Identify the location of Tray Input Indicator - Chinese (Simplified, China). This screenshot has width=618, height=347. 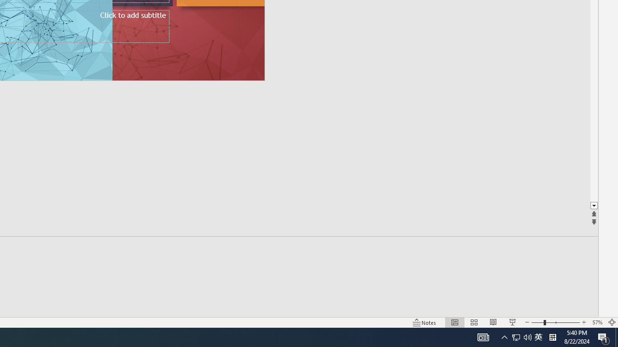
(483, 337).